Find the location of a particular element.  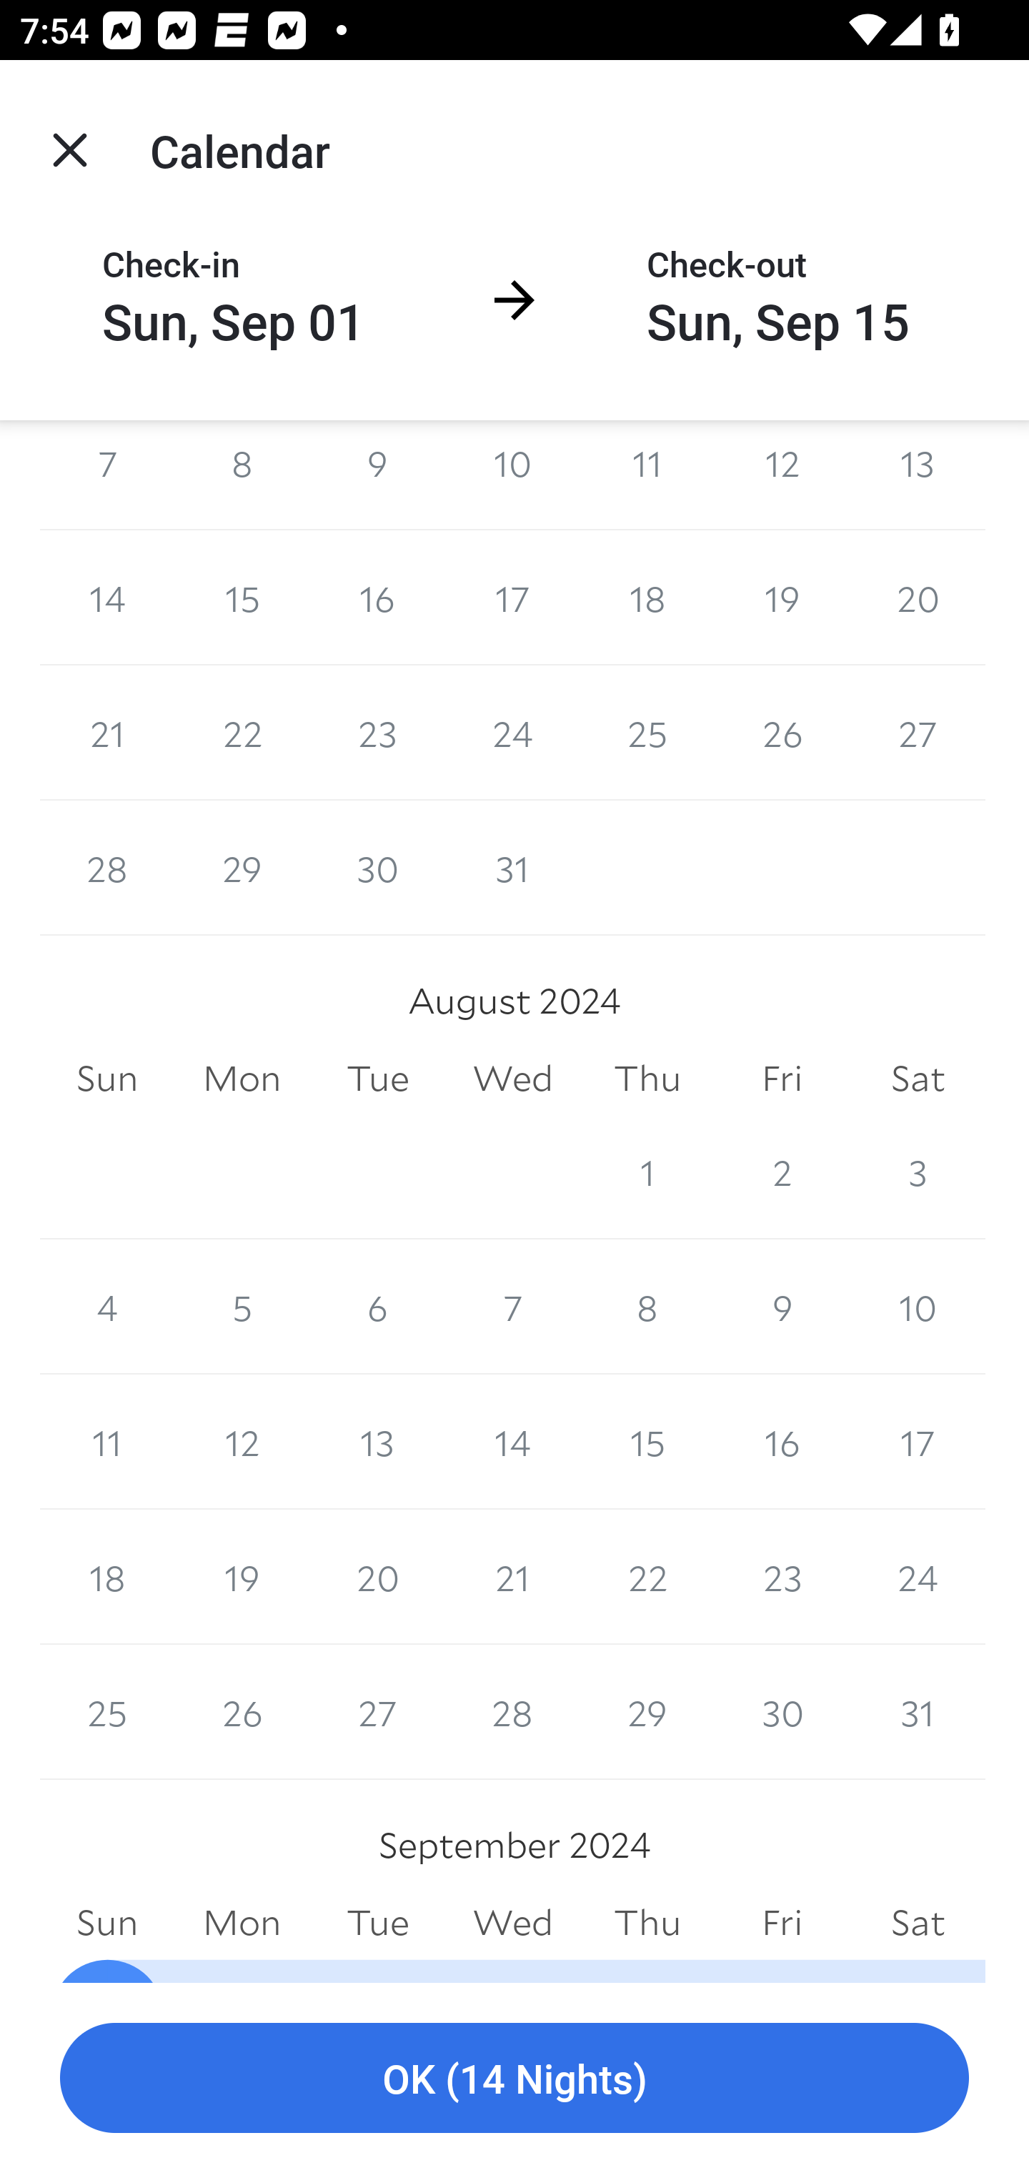

17 17 July 2024 is located at coordinates (513, 598).